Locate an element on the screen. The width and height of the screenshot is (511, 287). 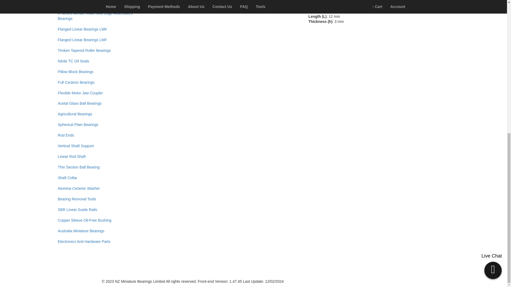
Flexible Motor Jaw Coupler is located at coordinates (101, 93).